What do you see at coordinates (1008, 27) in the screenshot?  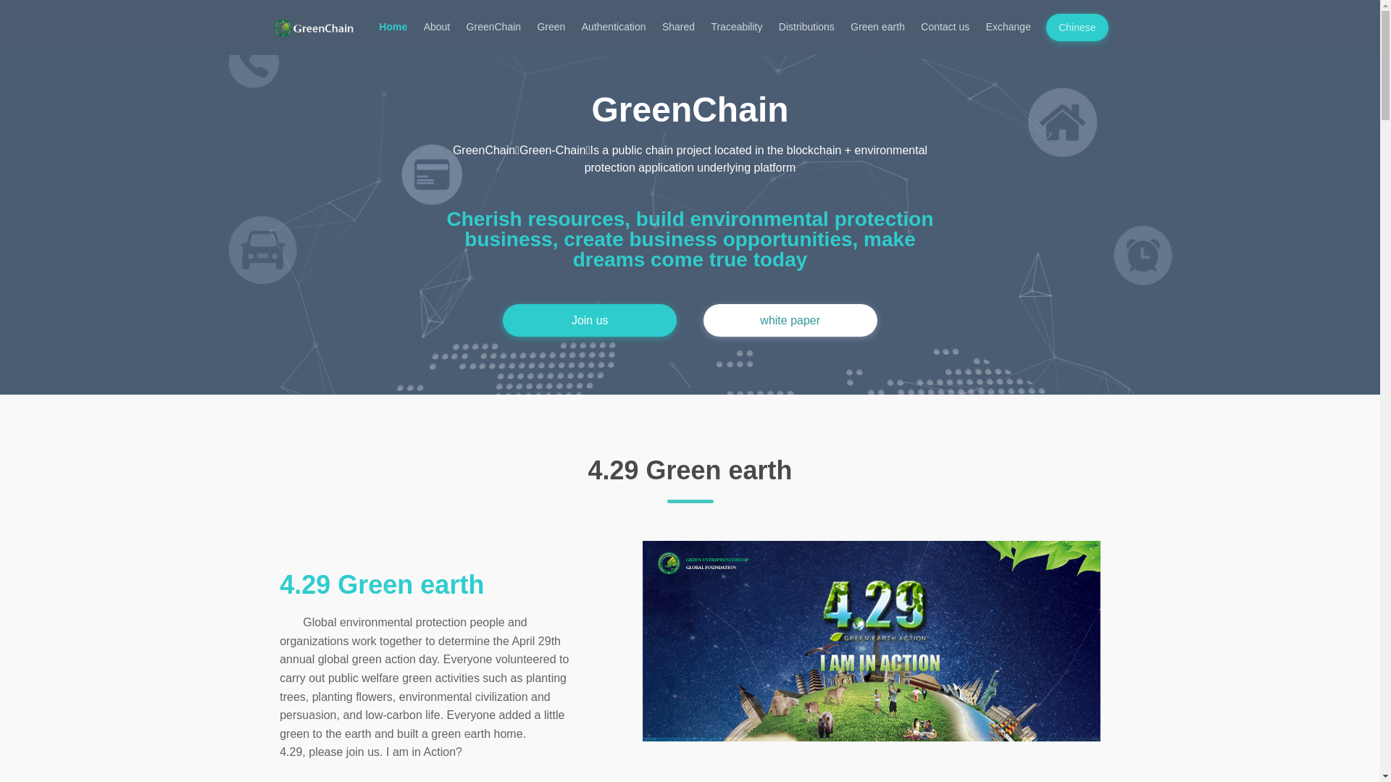 I see `Exchange` at bounding box center [1008, 27].